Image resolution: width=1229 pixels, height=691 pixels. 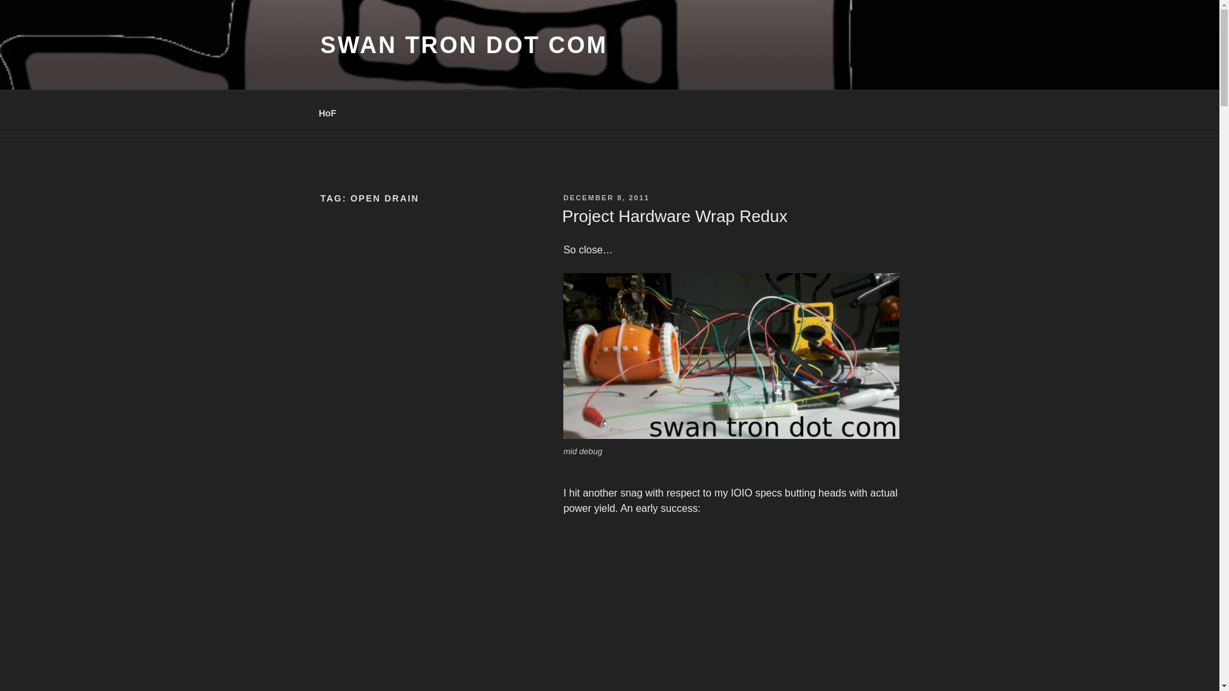 I want to click on Project Hardware Wrap Redux, so click(x=675, y=216).